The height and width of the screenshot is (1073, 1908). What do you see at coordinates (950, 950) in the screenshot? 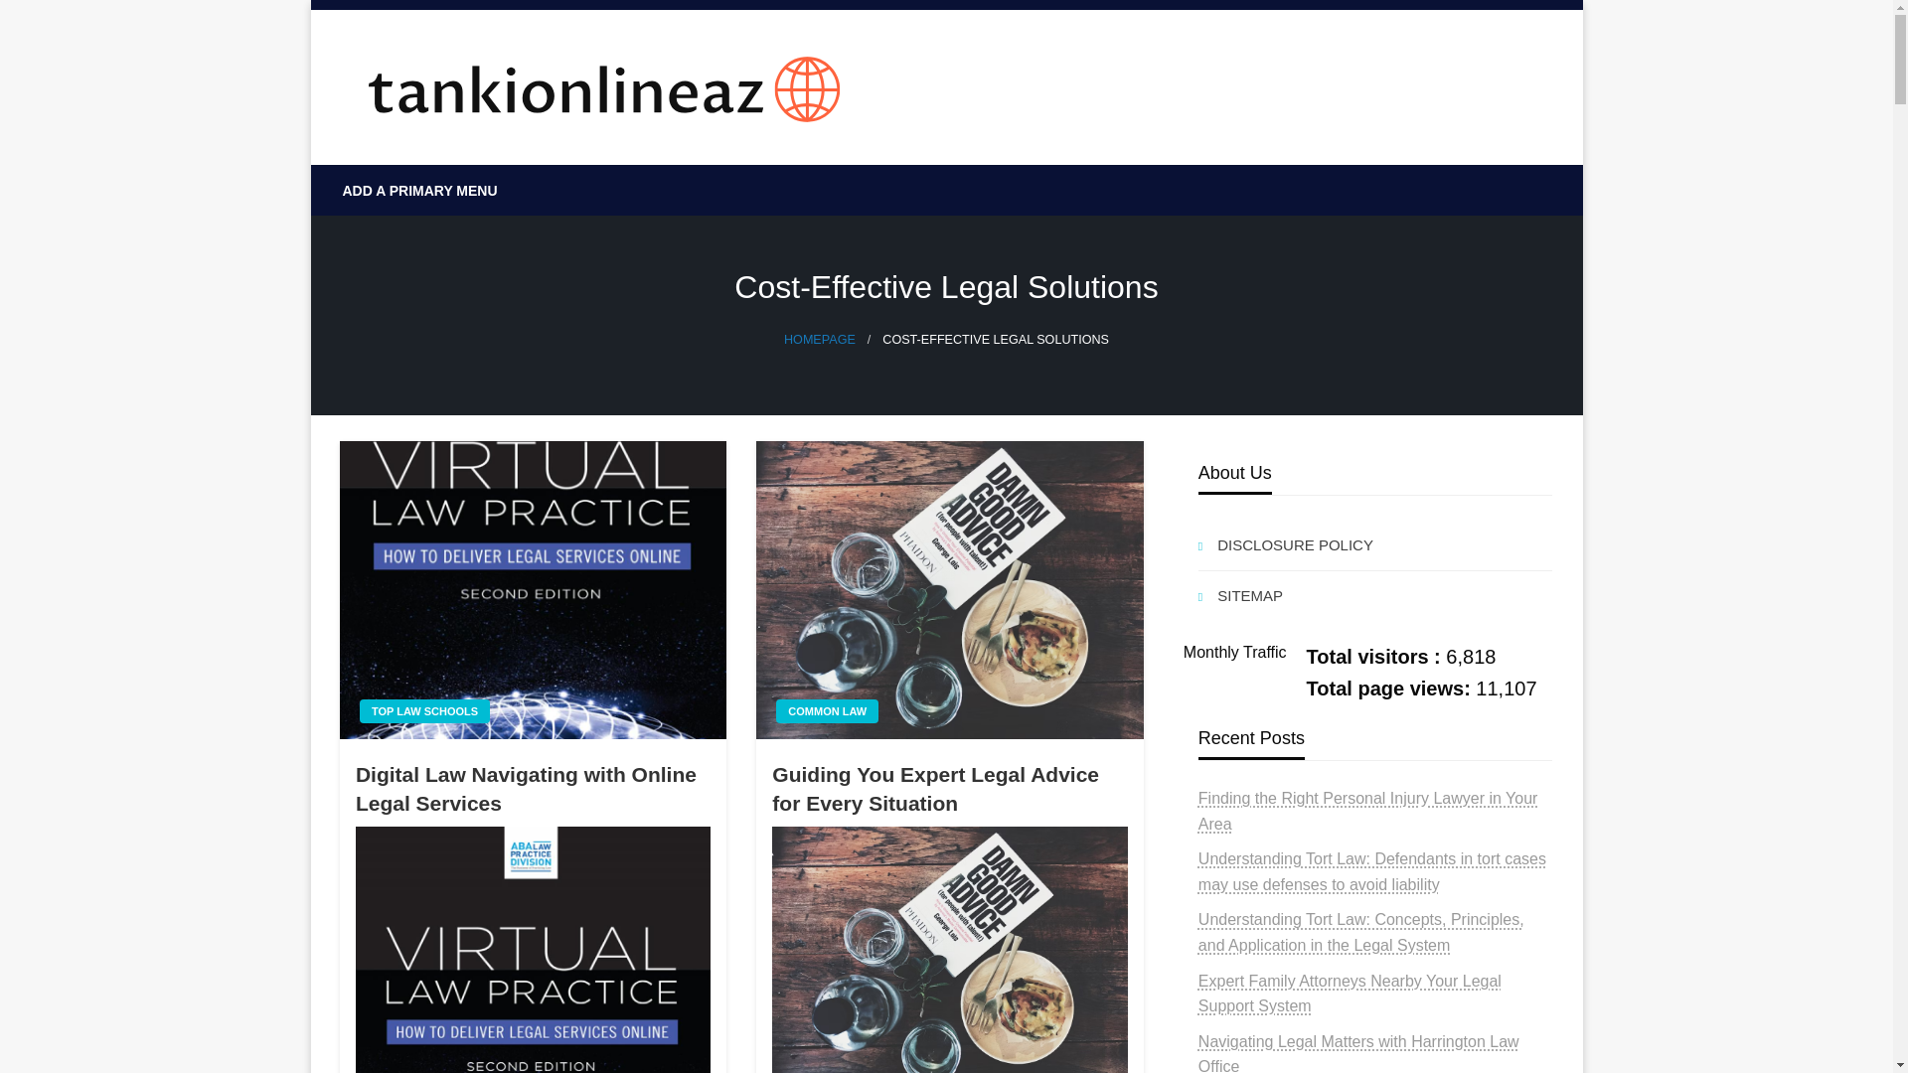
I see `Guiding You Expert Legal Advice for Every Situation` at bounding box center [950, 950].